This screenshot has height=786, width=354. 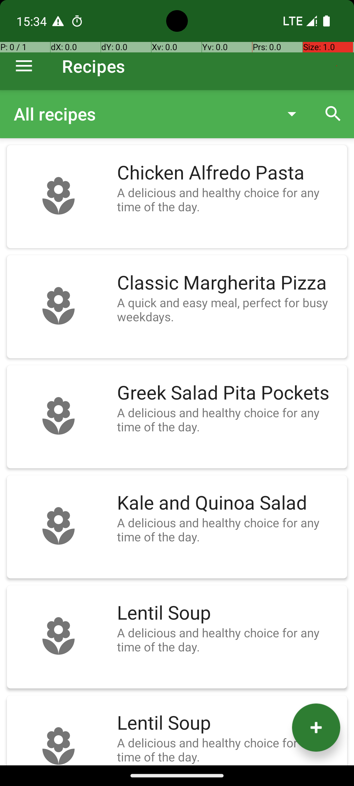 I want to click on Greek Salad Pita Pockets, so click(x=229, y=393).